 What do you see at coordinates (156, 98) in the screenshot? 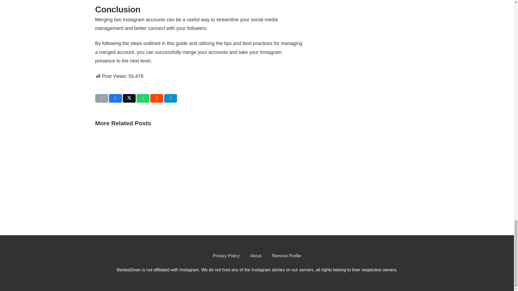
I see `Share this` at bounding box center [156, 98].